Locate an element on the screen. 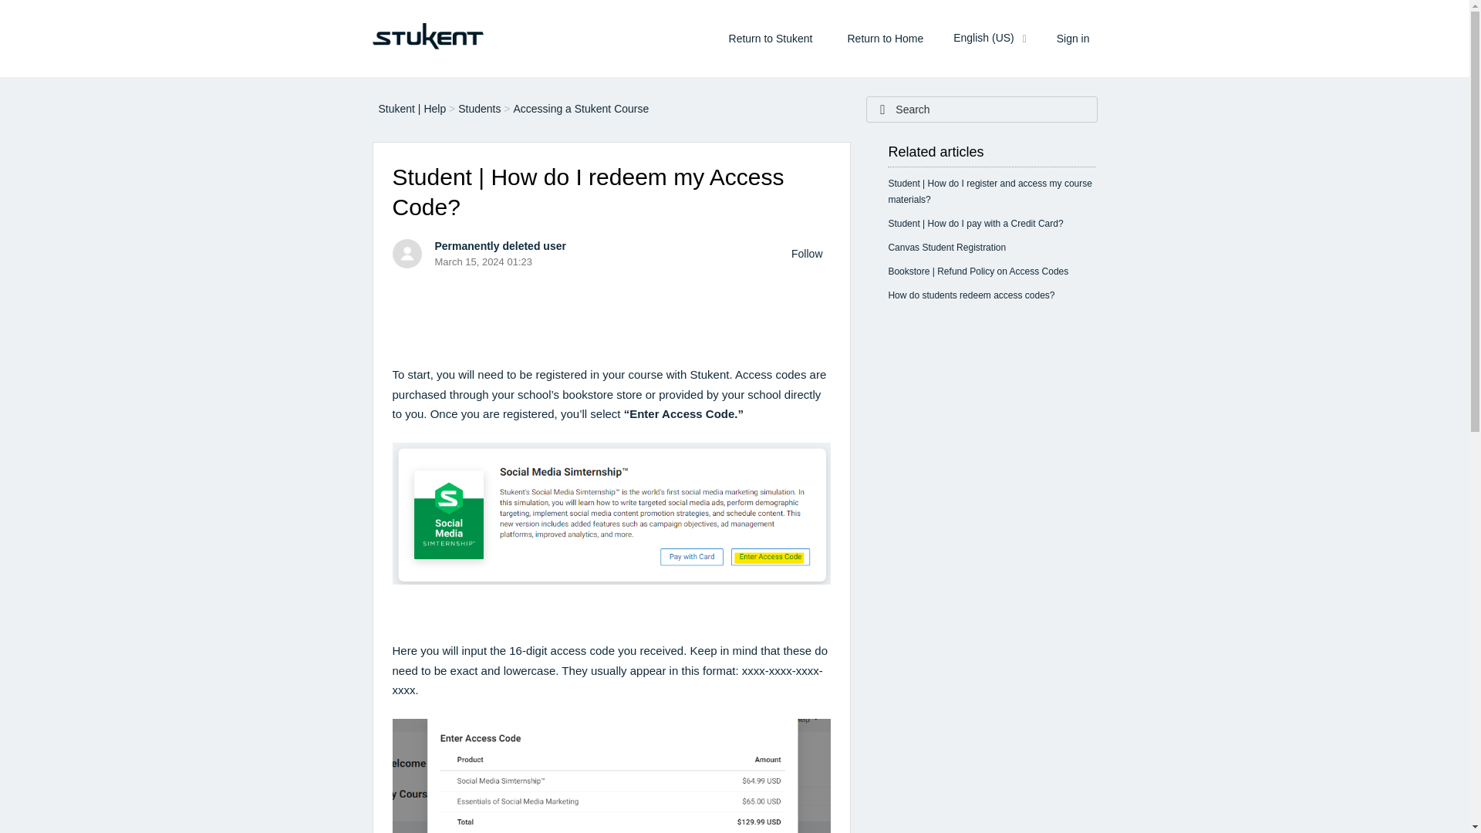  Search is located at coordinates (116, 12).